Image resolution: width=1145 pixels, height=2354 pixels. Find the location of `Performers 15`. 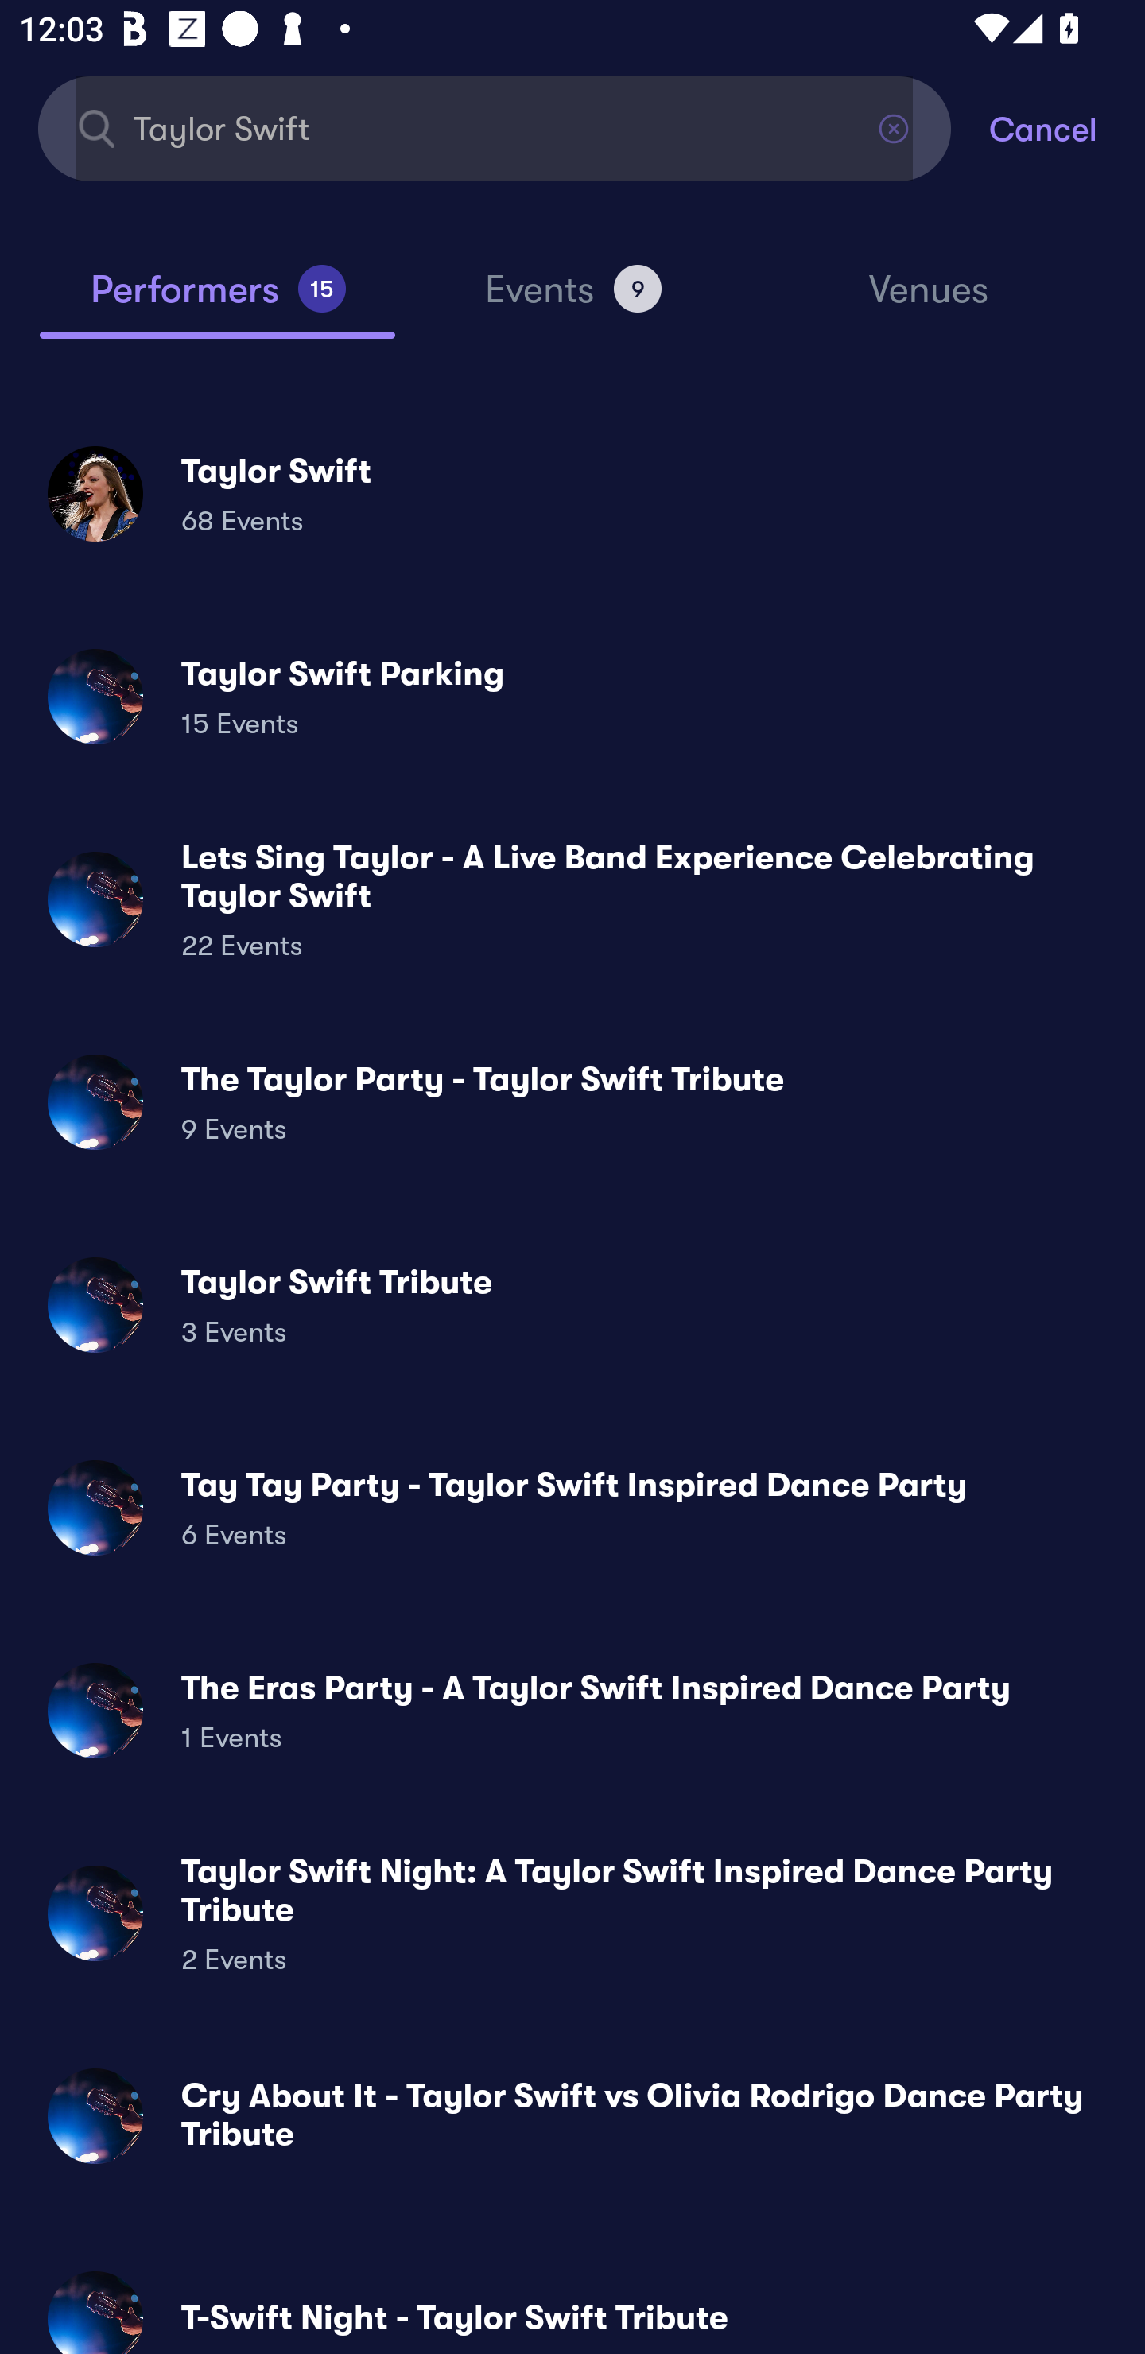

Performers 15 is located at coordinates (217, 301).